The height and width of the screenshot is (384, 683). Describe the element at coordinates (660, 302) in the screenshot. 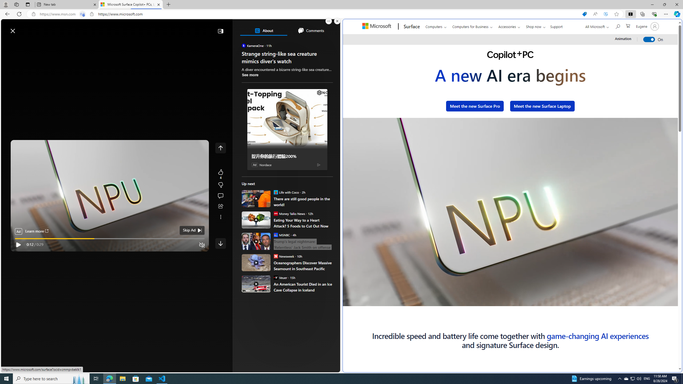

I see `Unmute` at that location.